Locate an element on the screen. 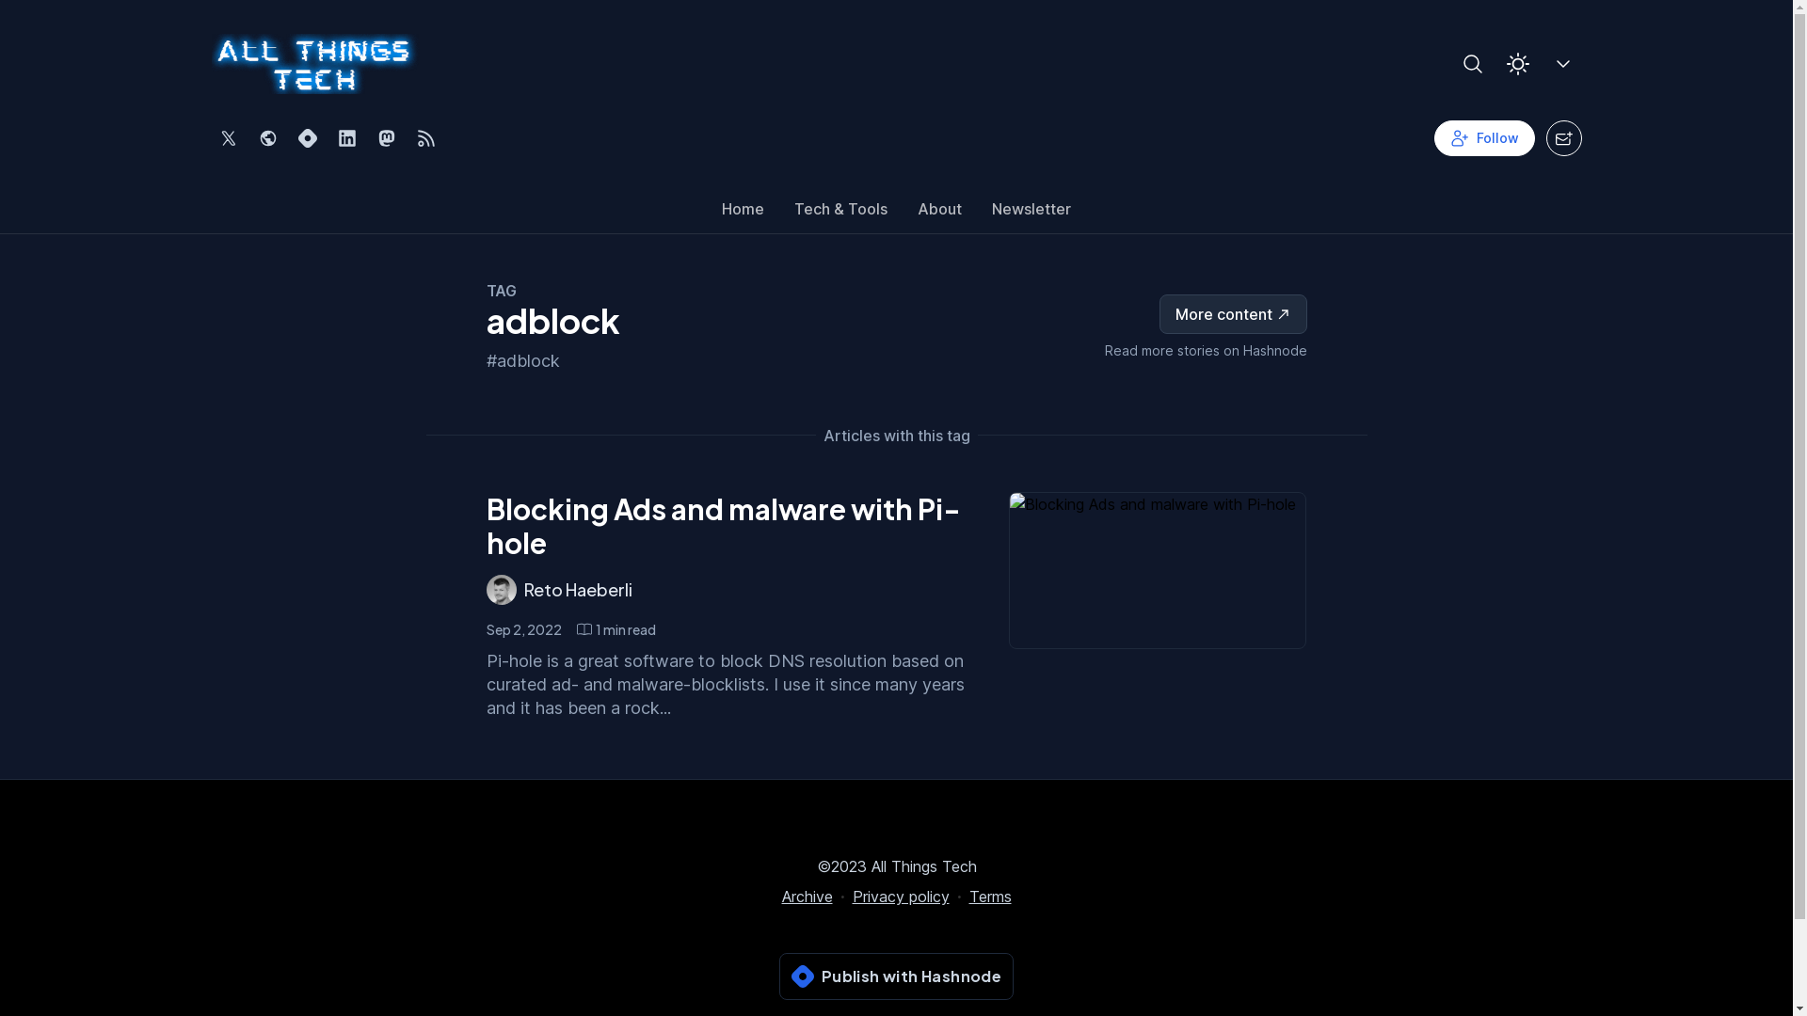 Image resolution: width=1807 pixels, height=1016 pixels. Newsletter is located at coordinates (1031, 214).